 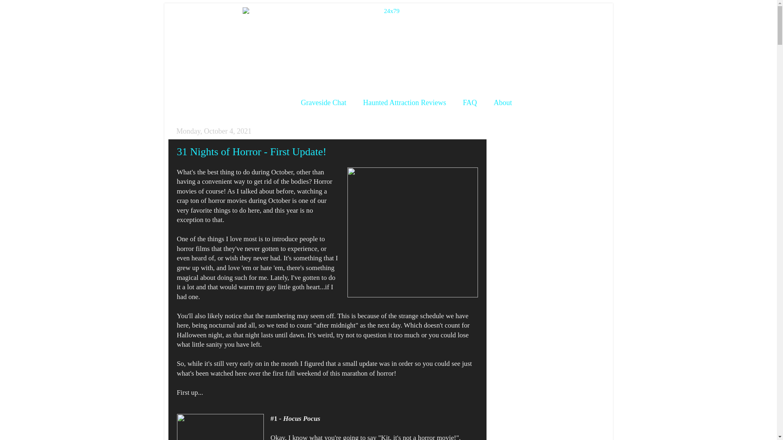 What do you see at coordinates (503, 103) in the screenshot?
I see `About` at bounding box center [503, 103].